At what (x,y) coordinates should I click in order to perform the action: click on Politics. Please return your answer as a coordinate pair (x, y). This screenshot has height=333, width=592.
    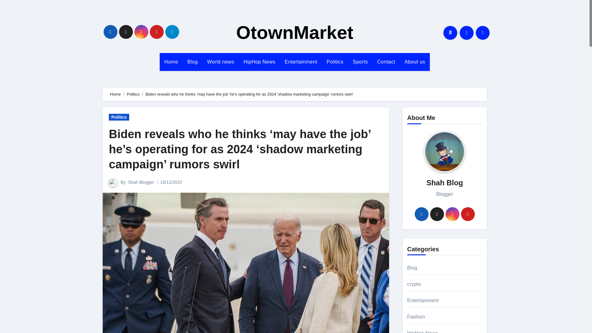
    Looking at the image, I should click on (133, 94).